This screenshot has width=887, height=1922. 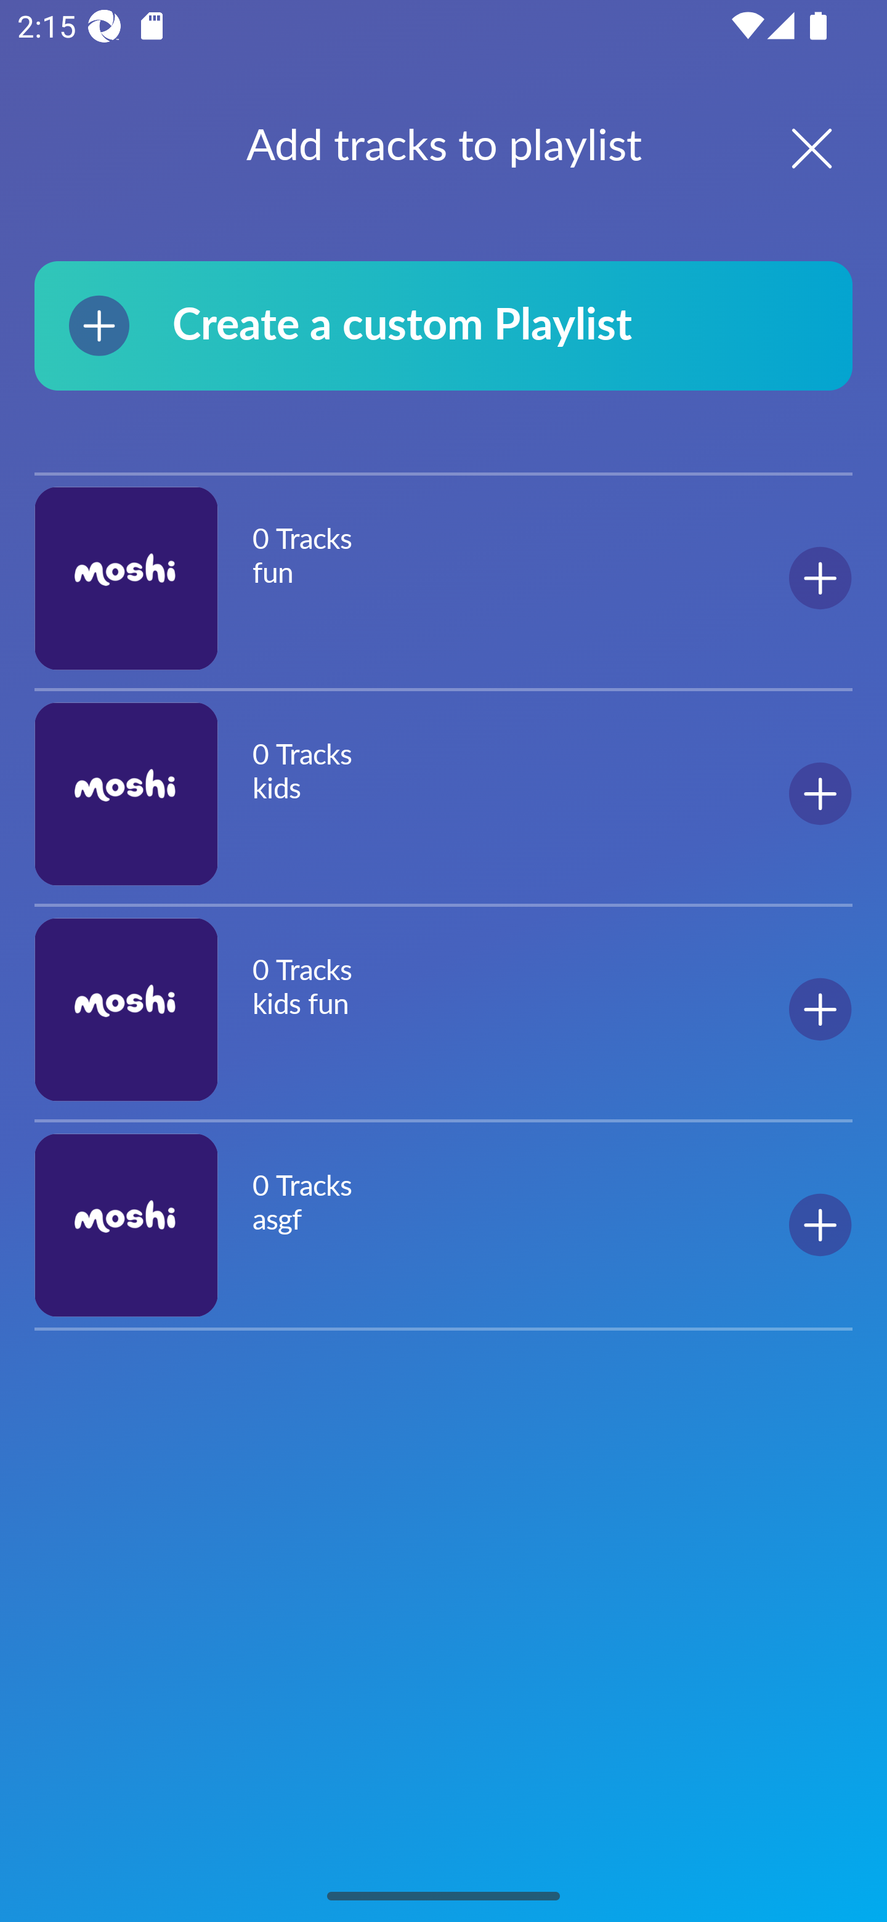 I want to click on 0 Tracks kids fun, so click(x=443, y=1009).